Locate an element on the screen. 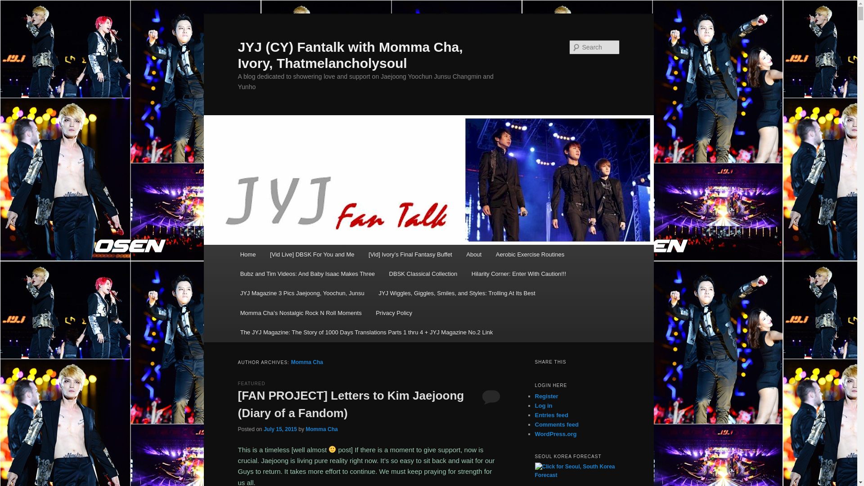  10:47 am is located at coordinates (280, 429).